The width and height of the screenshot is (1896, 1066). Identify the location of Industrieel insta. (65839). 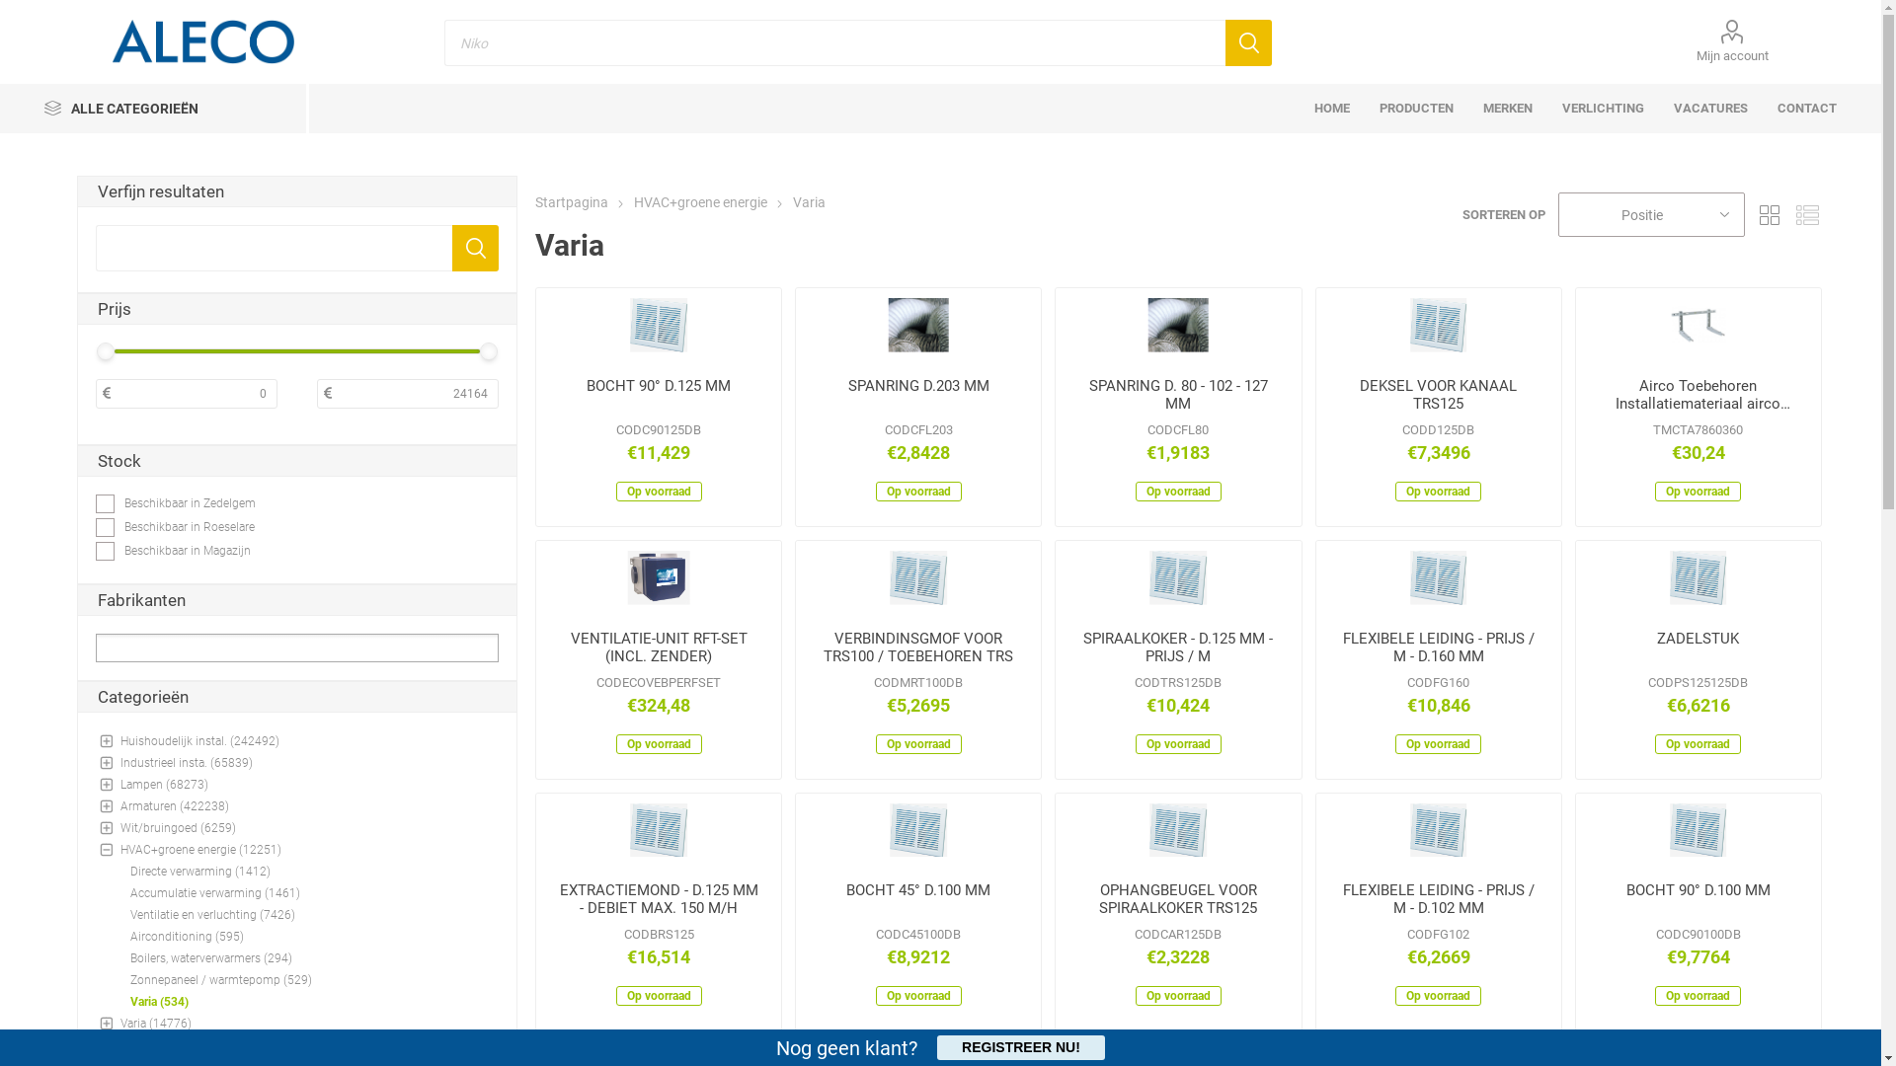
(187, 763).